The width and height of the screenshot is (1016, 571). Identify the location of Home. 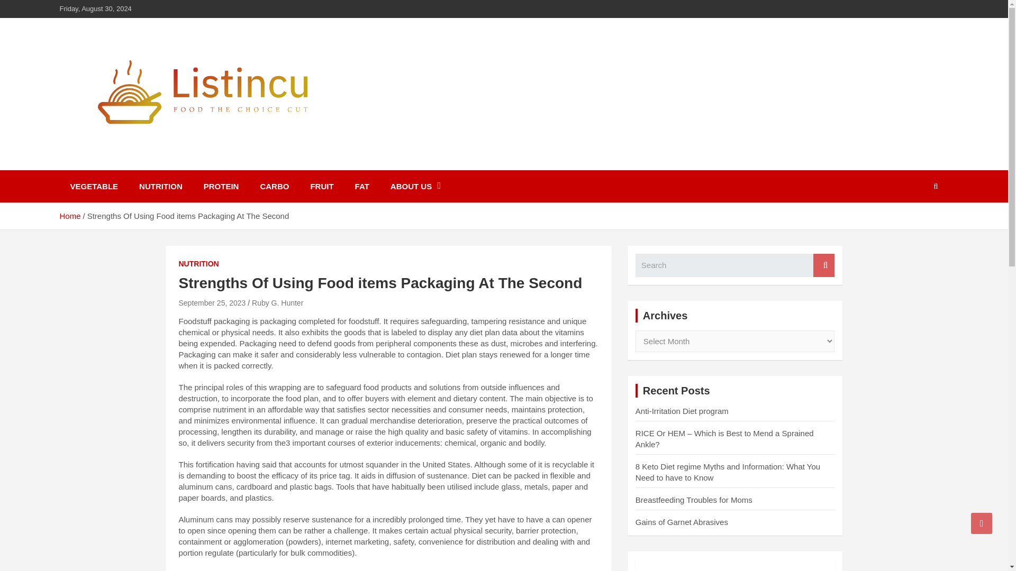
(69, 216).